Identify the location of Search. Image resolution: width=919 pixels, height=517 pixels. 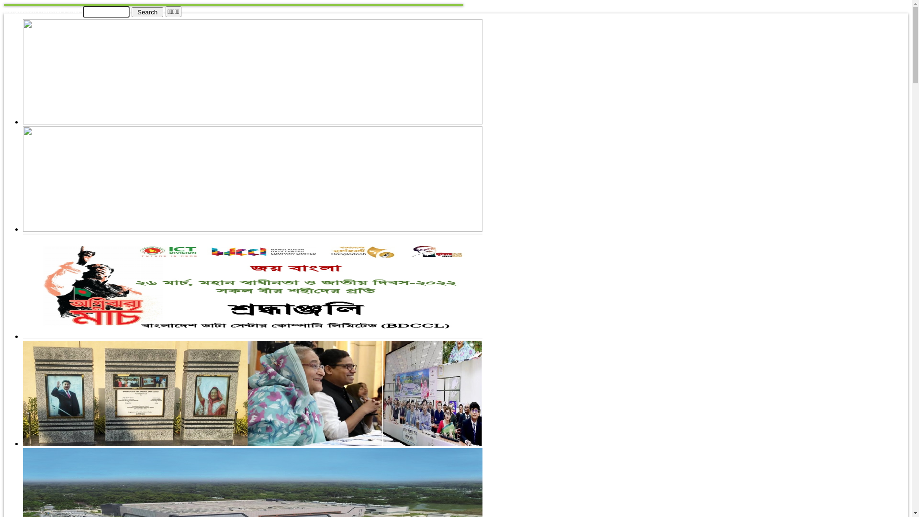
(147, 11).